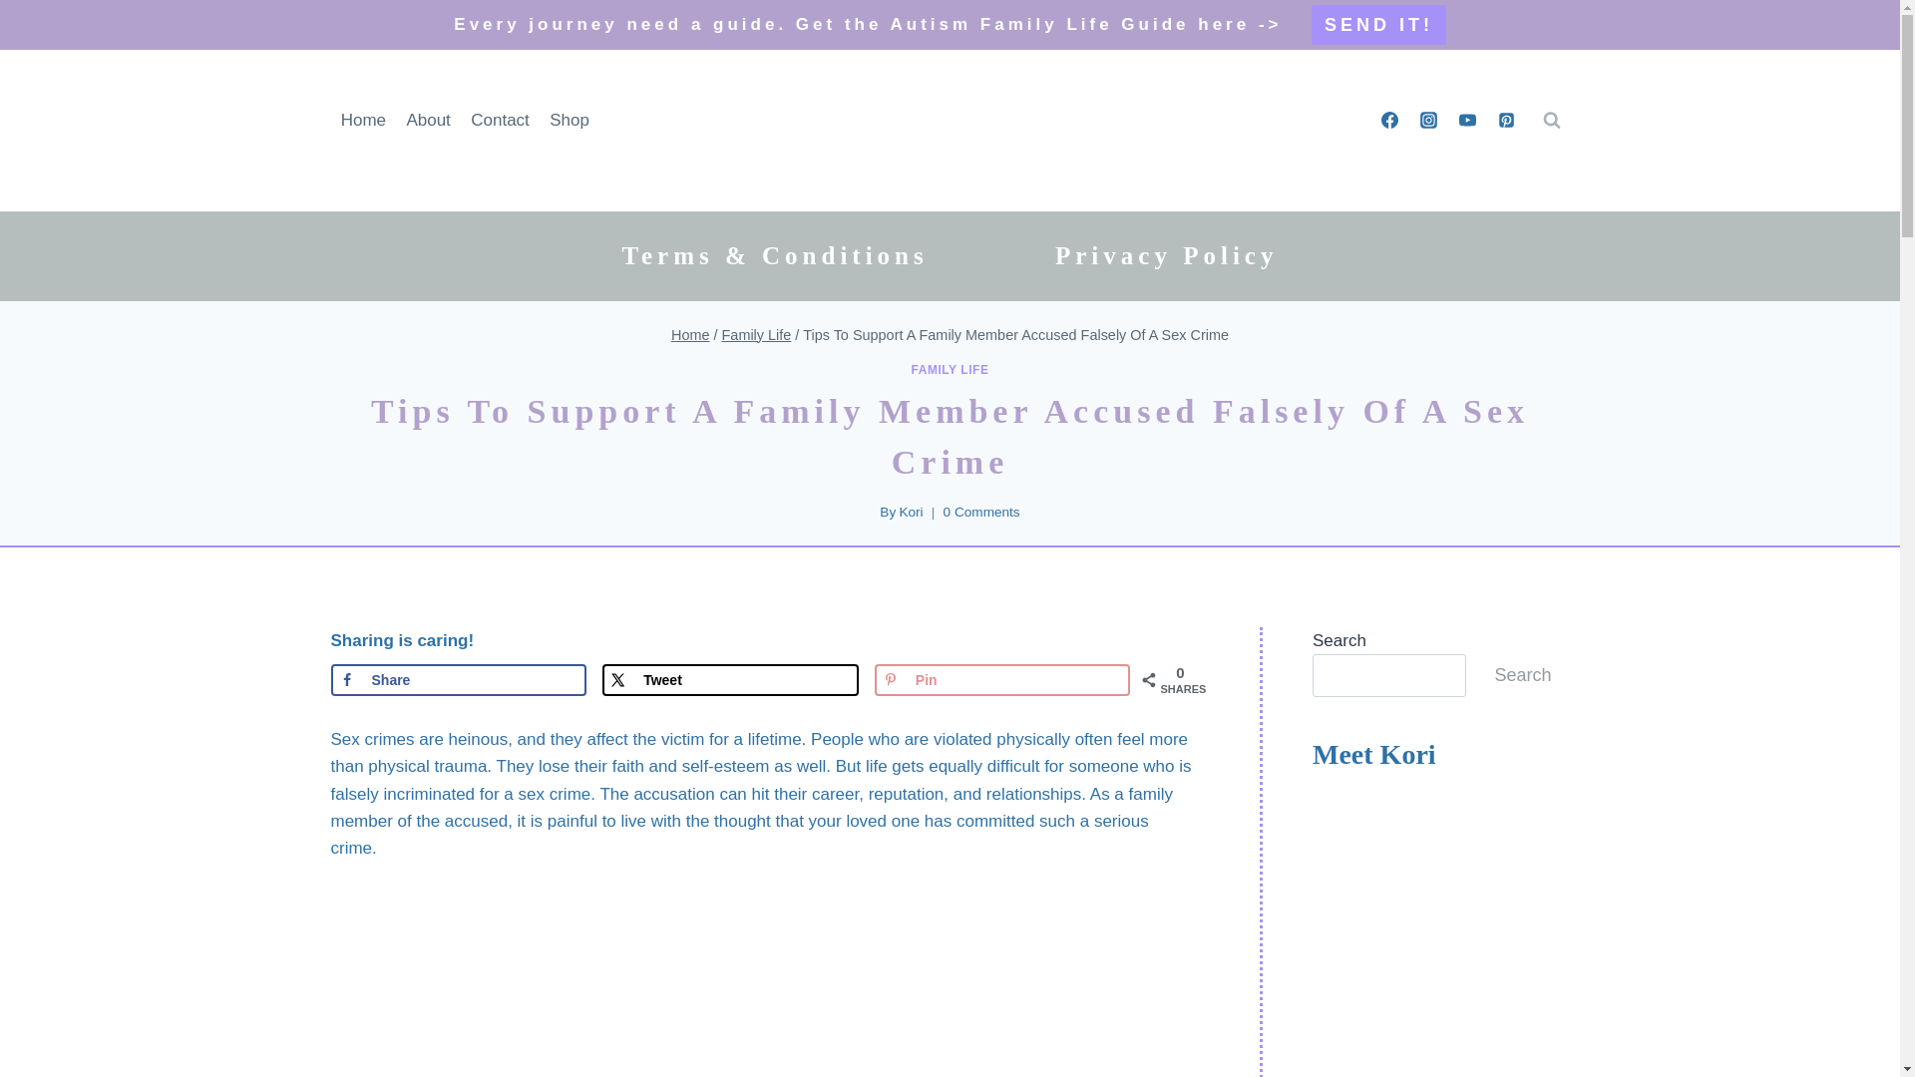  I want to click on SEND IT!, so click(1378, 25).